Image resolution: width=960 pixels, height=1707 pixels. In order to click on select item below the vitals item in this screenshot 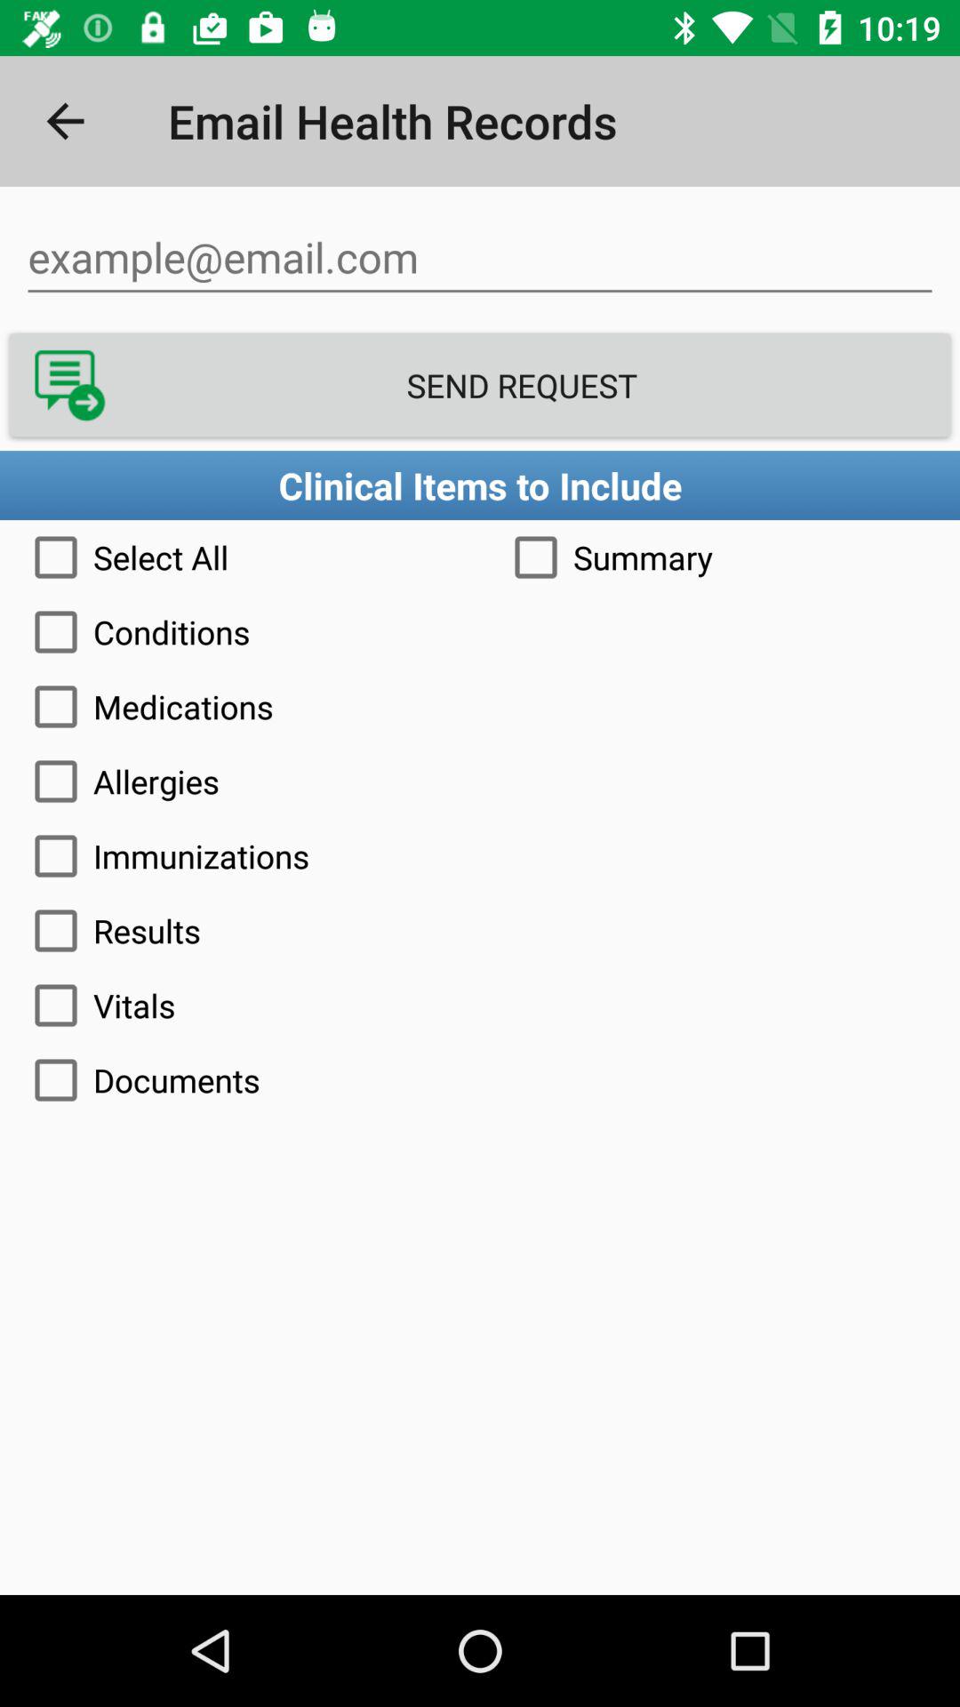, I will do `click(480, 1079)`.